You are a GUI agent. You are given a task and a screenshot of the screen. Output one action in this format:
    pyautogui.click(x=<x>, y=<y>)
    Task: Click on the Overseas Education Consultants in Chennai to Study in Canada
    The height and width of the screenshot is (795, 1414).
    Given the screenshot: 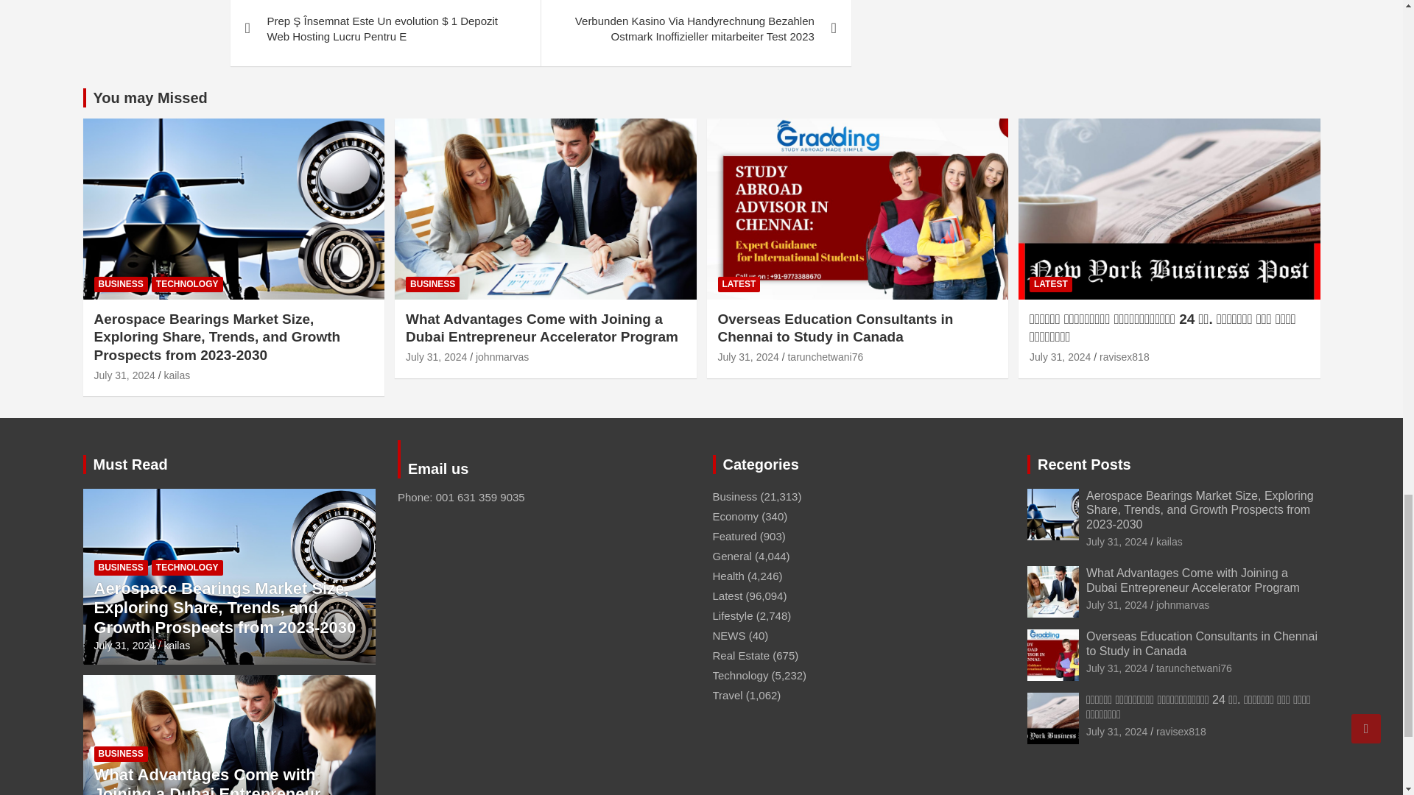 What is the action you would take?
    pyautogui.click(x=748, y=356)
    